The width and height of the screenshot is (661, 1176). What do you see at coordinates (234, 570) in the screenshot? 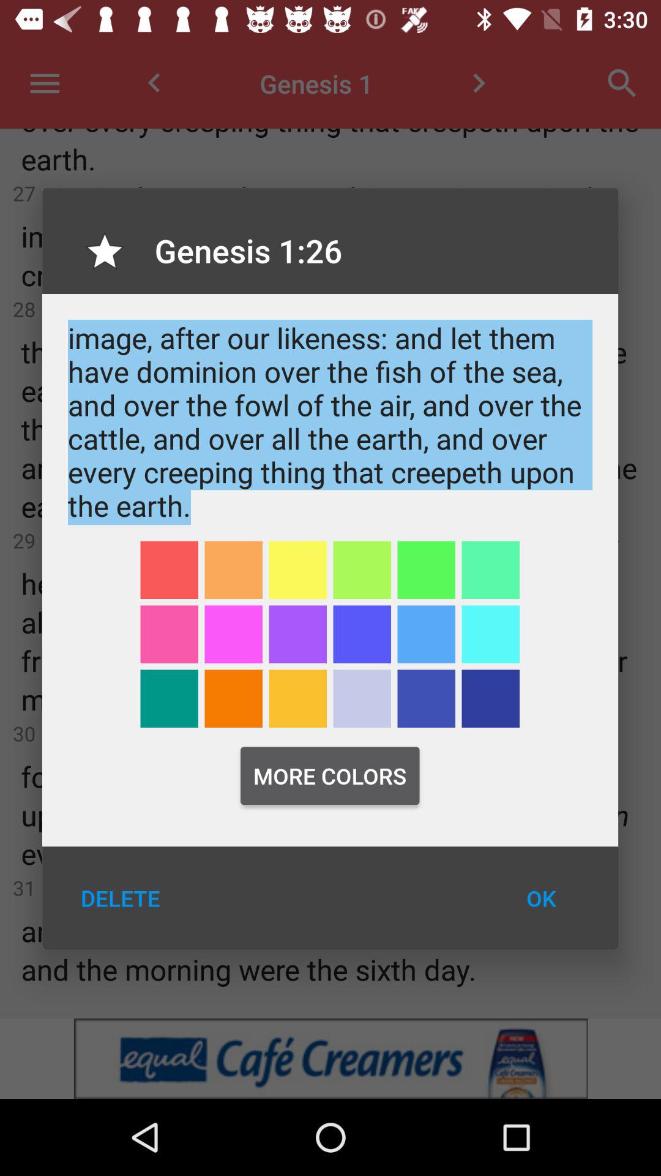
I see `select orange` at bounding box center [234, 570].